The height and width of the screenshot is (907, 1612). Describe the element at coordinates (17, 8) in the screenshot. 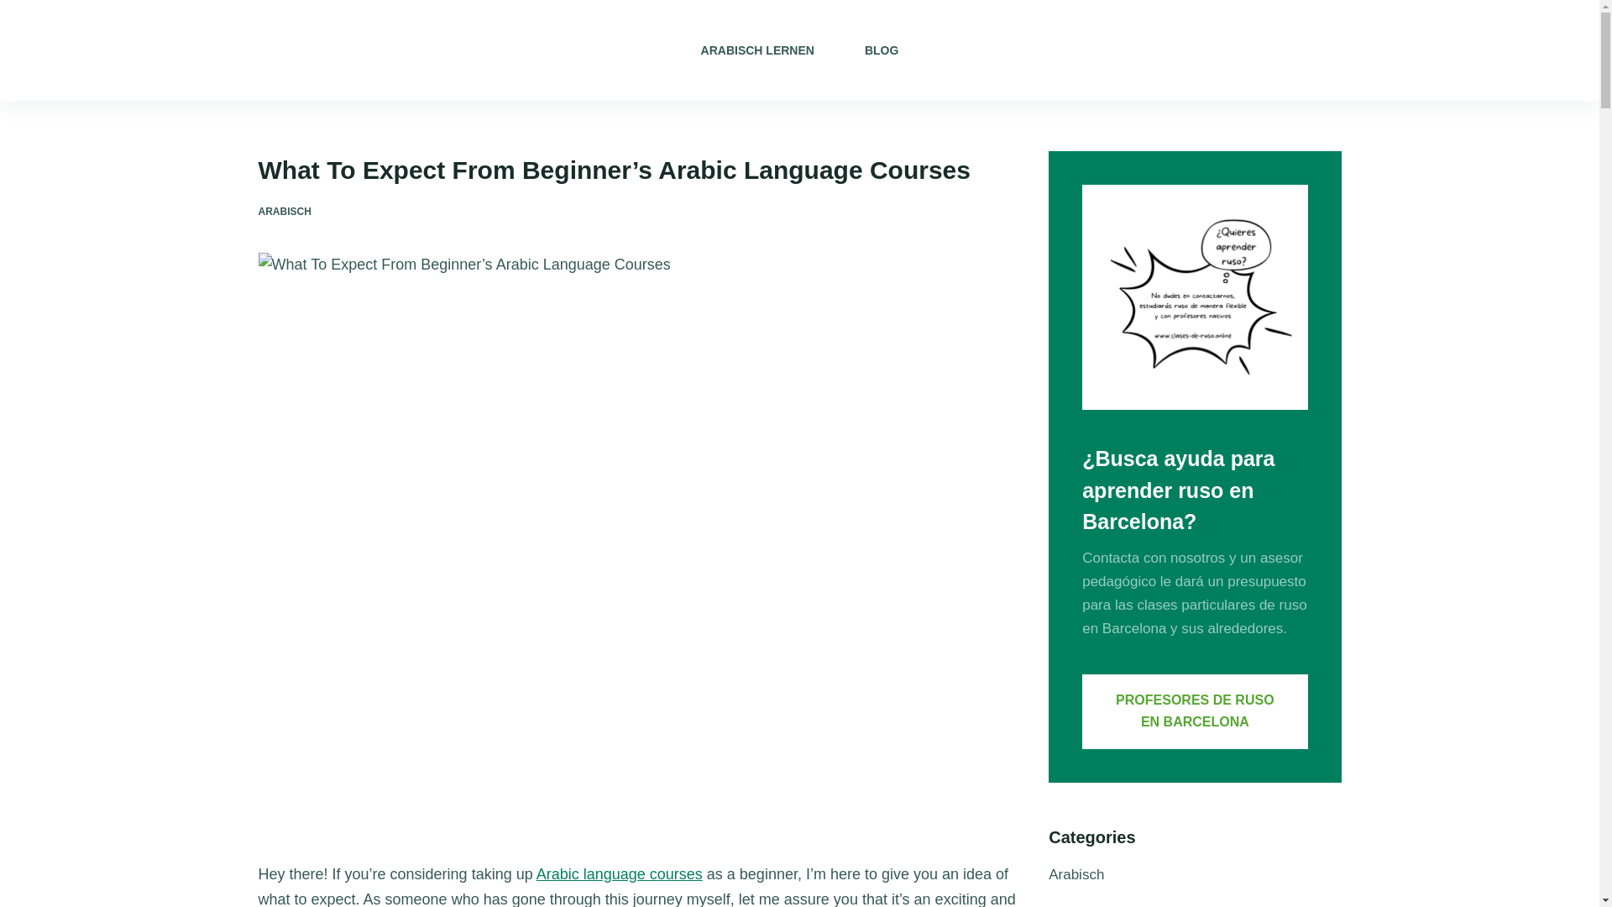

I see `Skip to content` at that location.